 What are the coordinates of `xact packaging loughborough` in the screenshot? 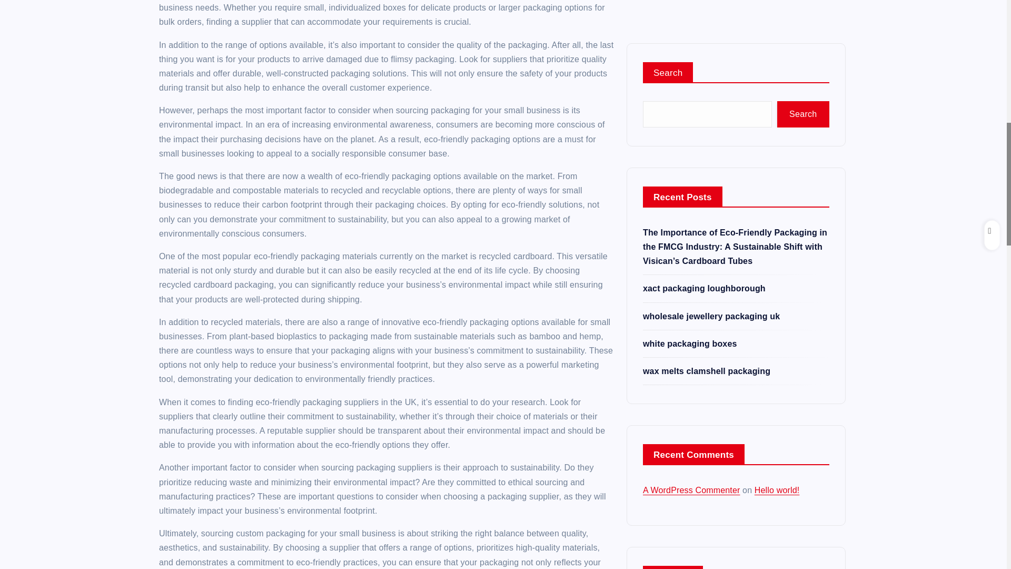 It's located at (704, 21).